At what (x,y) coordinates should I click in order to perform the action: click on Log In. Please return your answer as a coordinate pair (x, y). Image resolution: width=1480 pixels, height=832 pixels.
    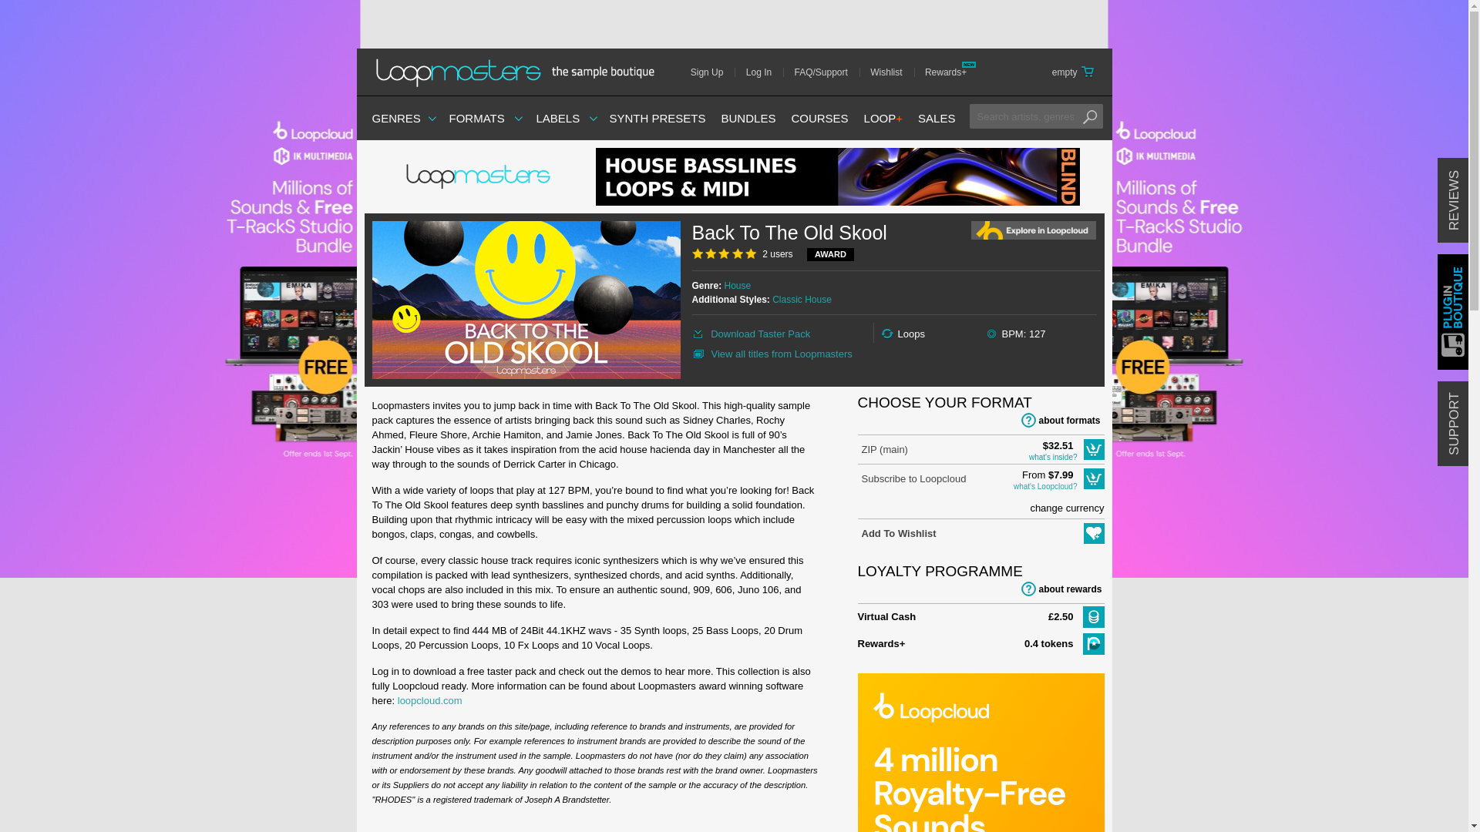
    Looking at the image, I should click on (765, 72).